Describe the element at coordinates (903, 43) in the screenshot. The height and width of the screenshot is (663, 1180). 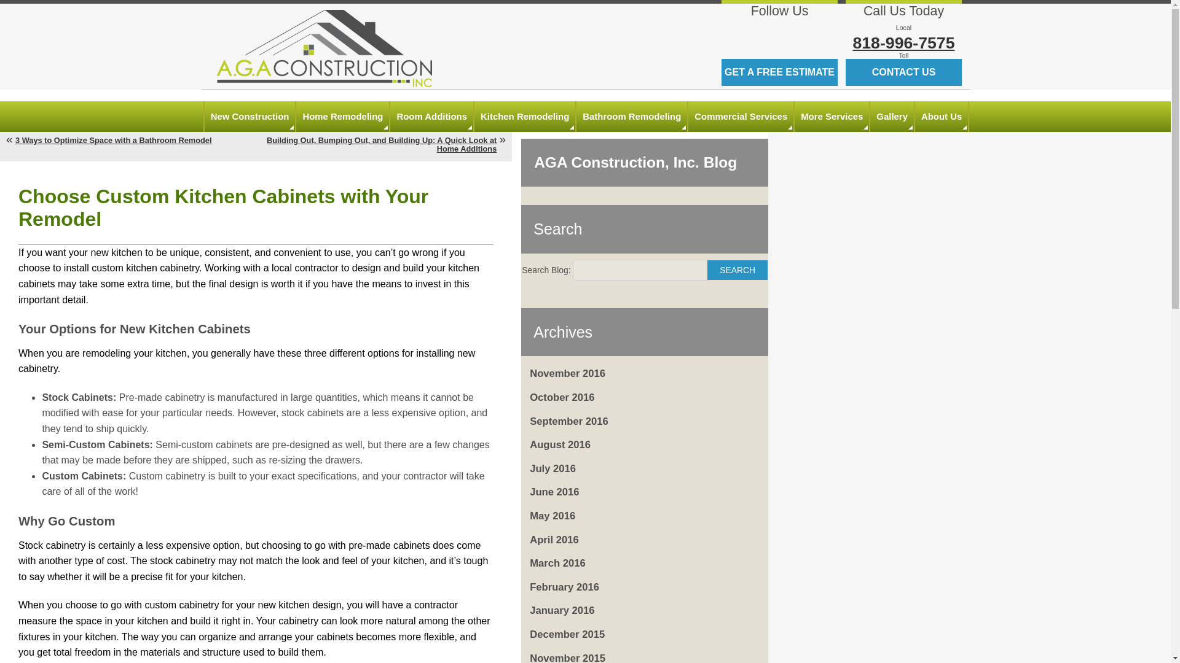
I see `818-996-7575` at that location.